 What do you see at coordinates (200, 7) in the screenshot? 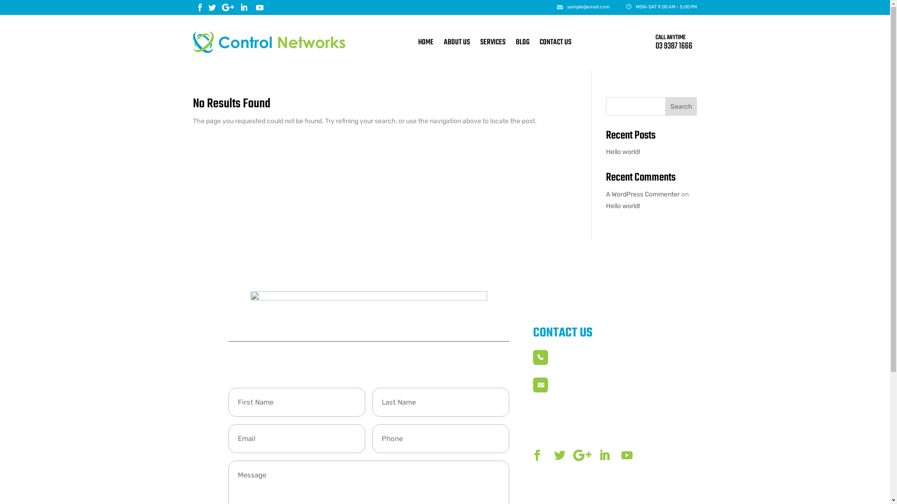
I see `Follow on Facebook` at bounding box center [200, 7].